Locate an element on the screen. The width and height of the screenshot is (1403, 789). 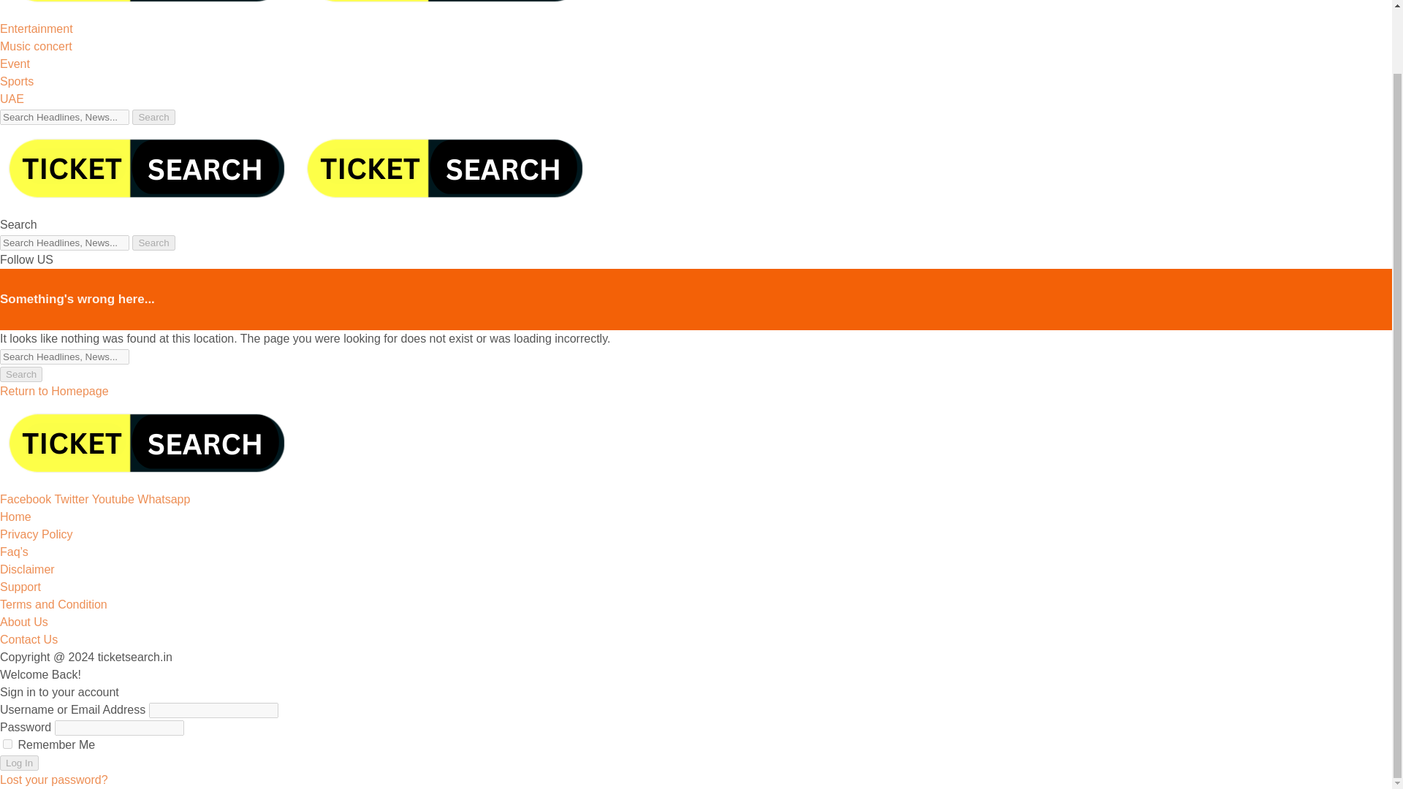
Search is located at coordinates (153, 117).